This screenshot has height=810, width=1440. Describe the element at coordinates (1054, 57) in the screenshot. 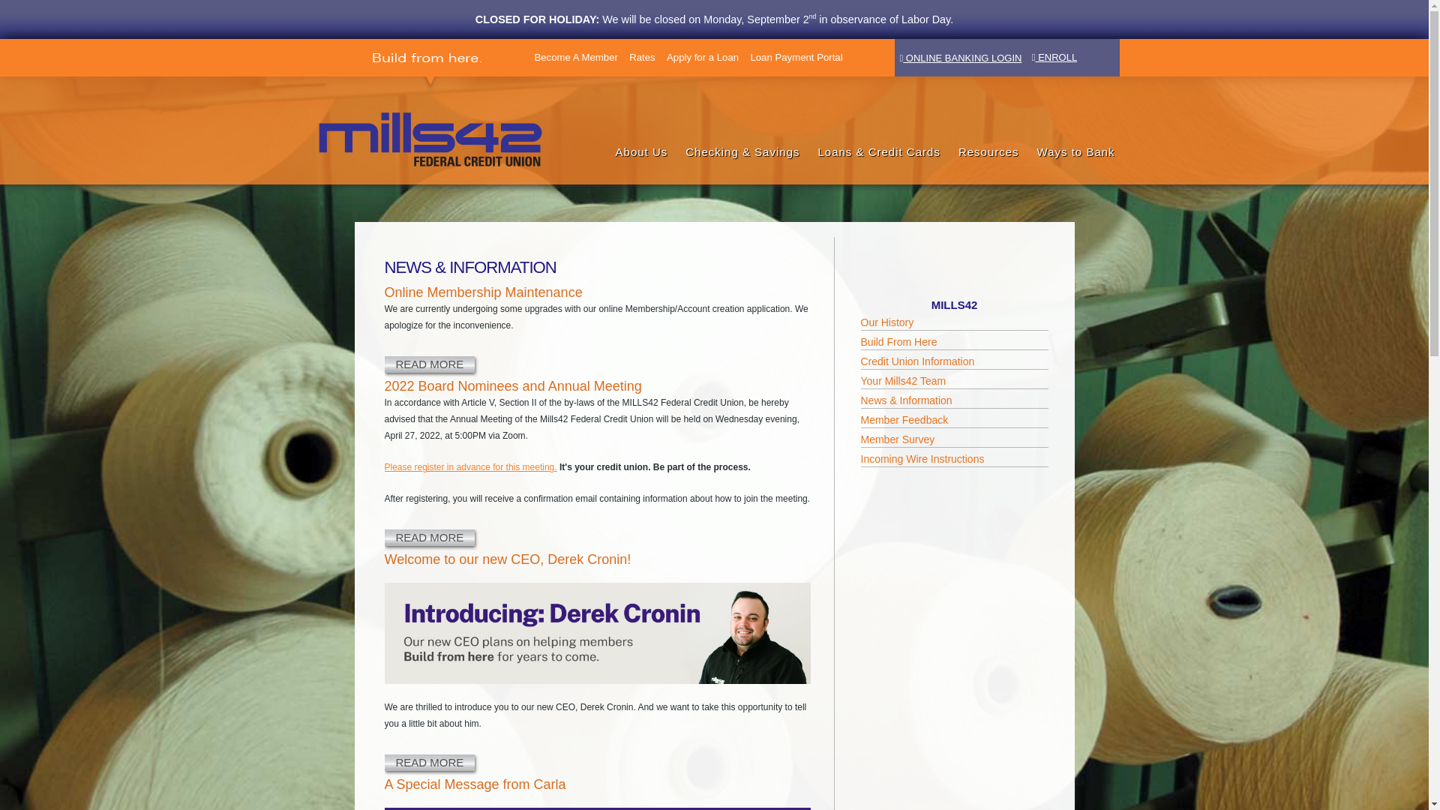

I see `ENROLL` at that location.